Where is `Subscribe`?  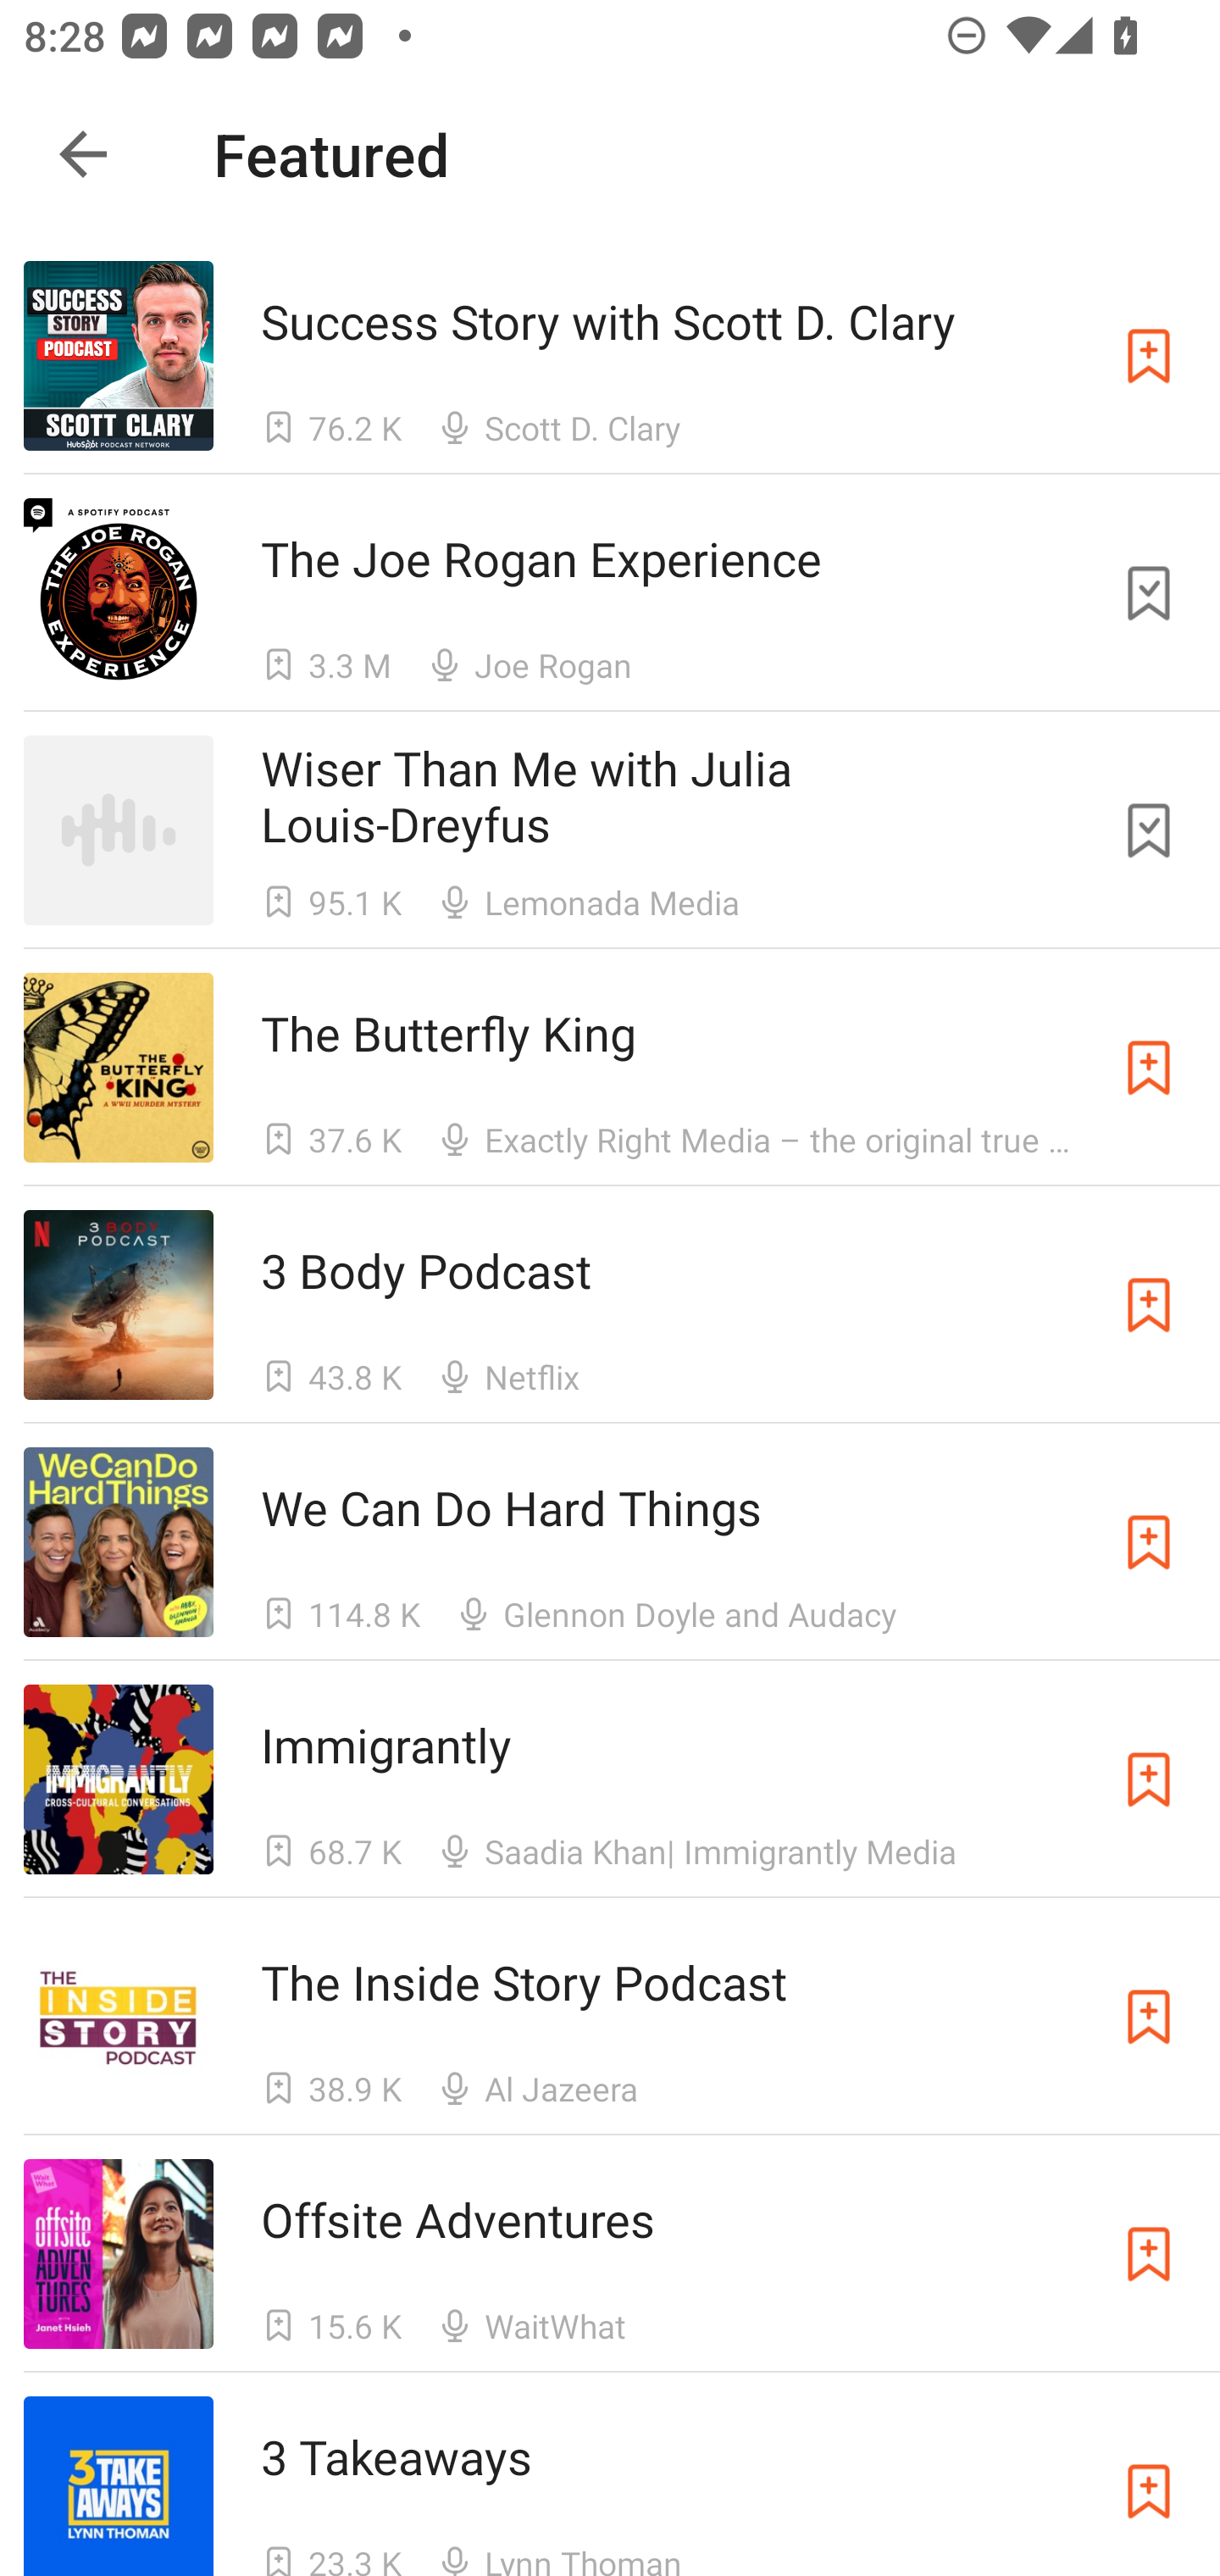 Subscribe is located at coordinates (1149, 1304).